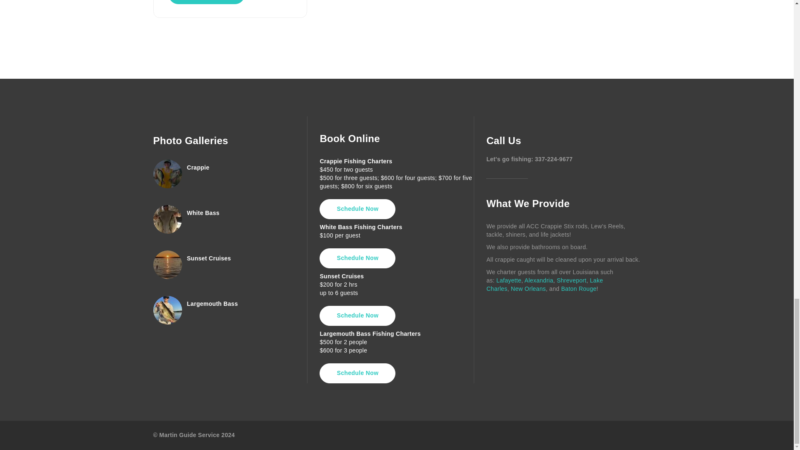 This screenshot has width=800, height=450. Describe the element at coordinates (208, 258) in the screenshot. I see `Sunset Cruises` at that location.